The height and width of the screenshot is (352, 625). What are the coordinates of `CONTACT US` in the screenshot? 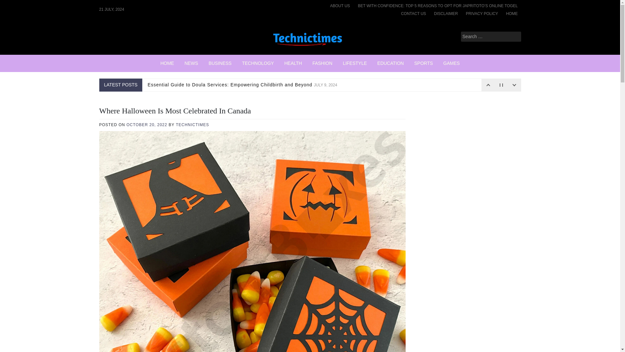 It's located at (413, 14).